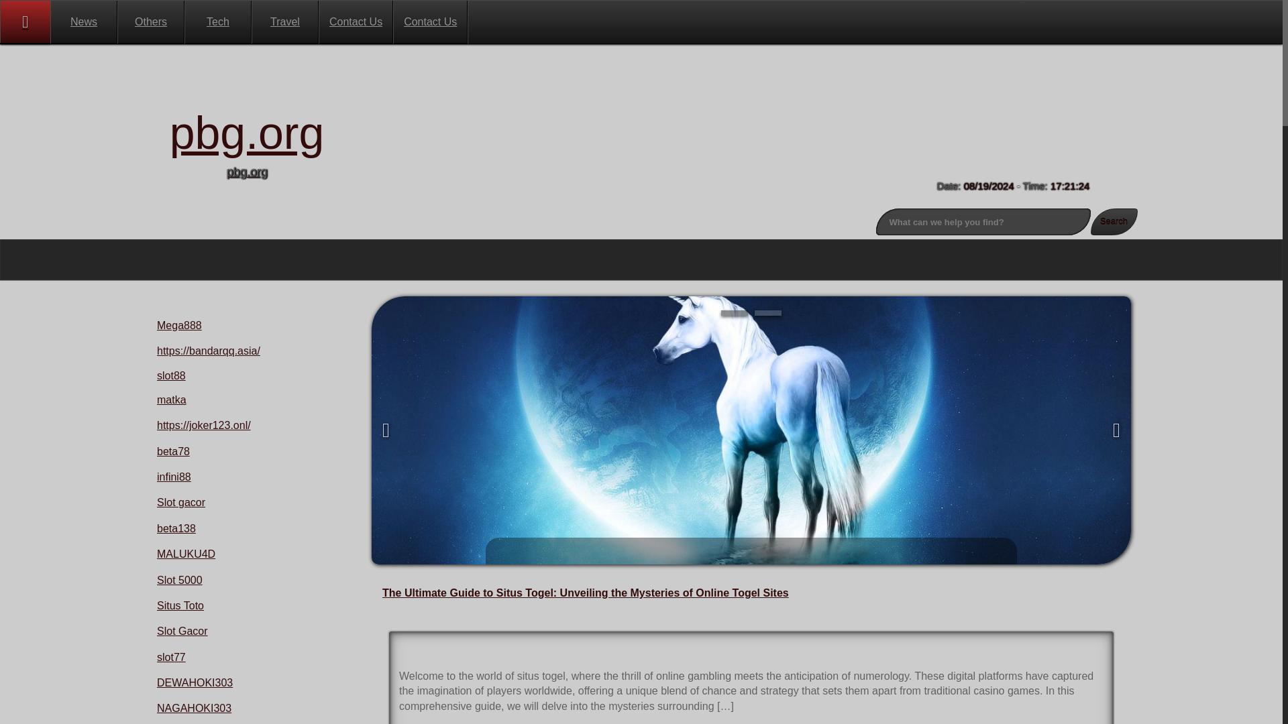 The image size is (1288, 724). What do you see at coordinates (171, 657) in the screenshot?
I see `slot77` at bounding box center [171, 657].